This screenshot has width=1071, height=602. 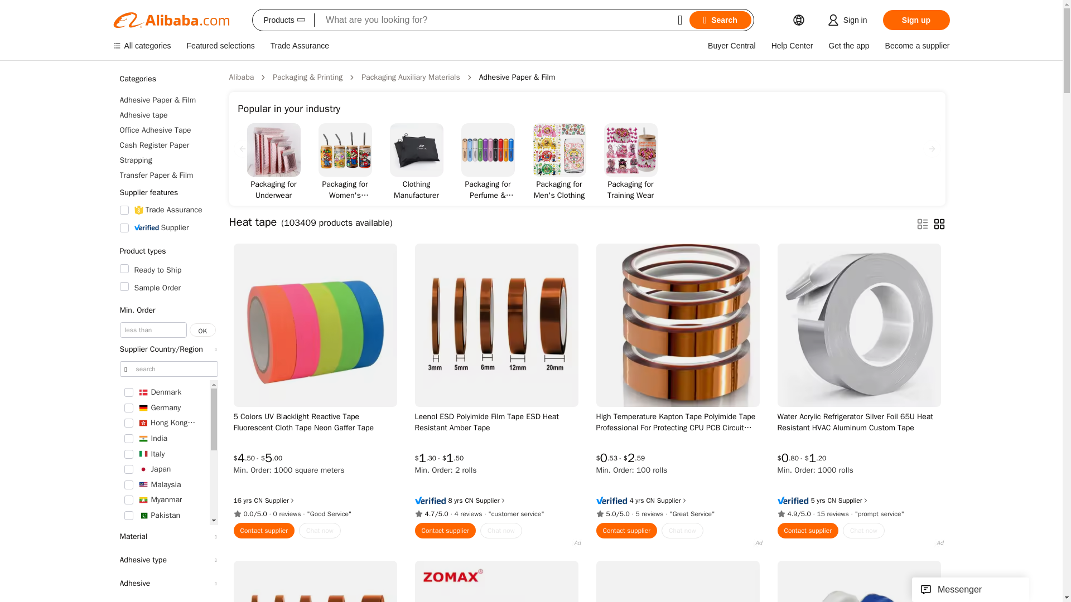 What do you see at coordinates (168, 115) in the screenshot?
I see `Adhesive tape` at bounding box center [168, 115].